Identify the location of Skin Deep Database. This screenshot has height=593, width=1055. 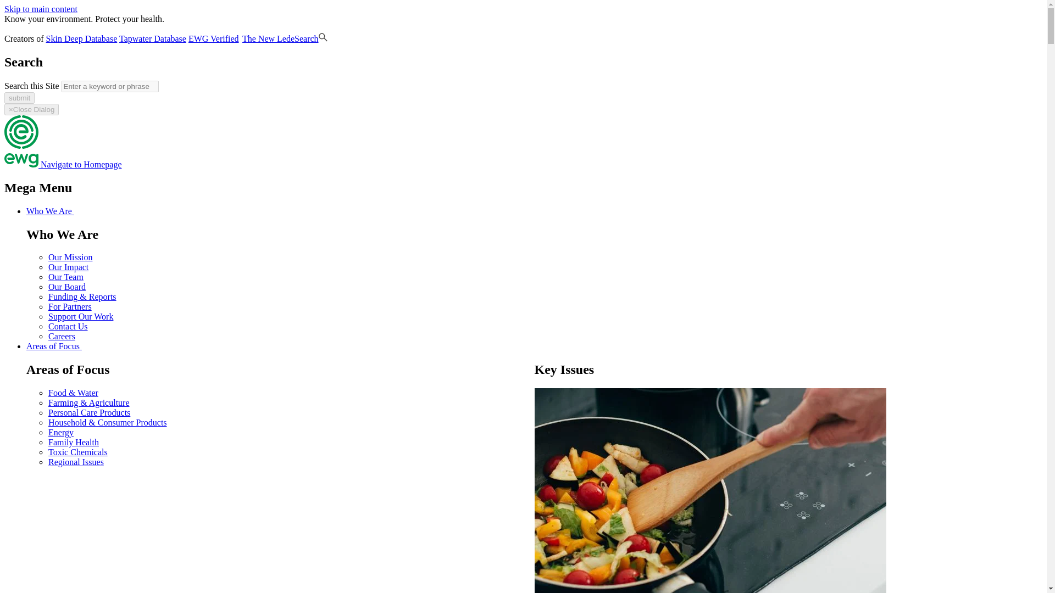
(81, 38).